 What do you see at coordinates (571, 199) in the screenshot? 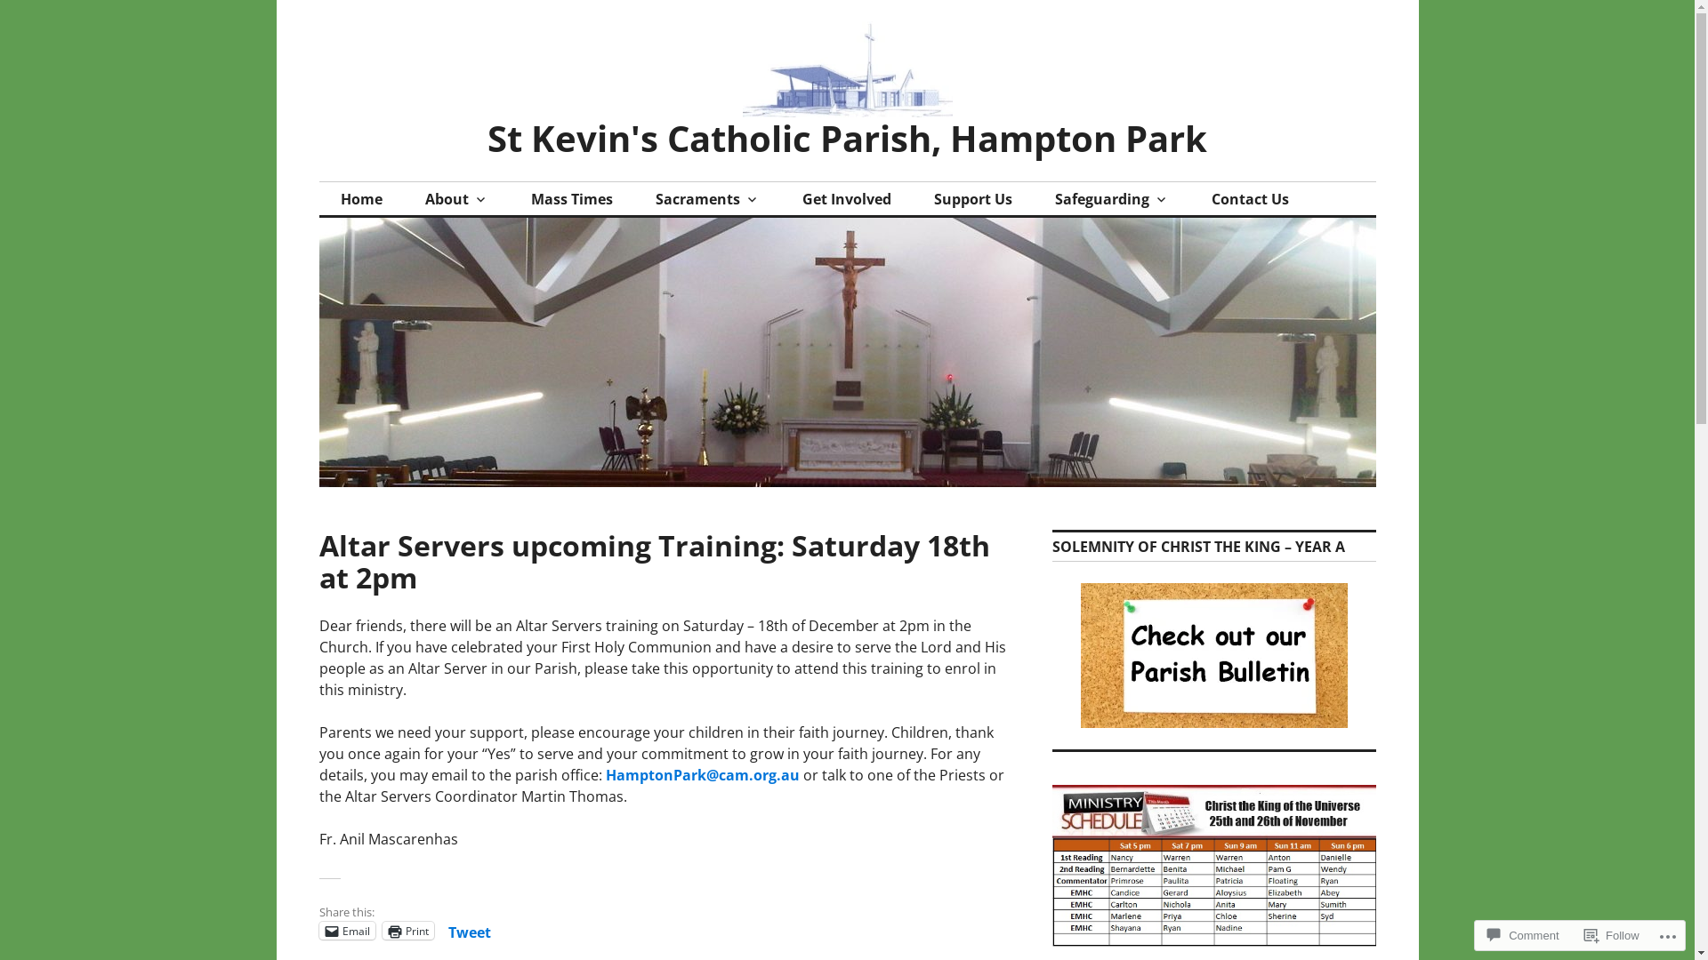
I see `Mass Times` at bounding box center [571, 199].